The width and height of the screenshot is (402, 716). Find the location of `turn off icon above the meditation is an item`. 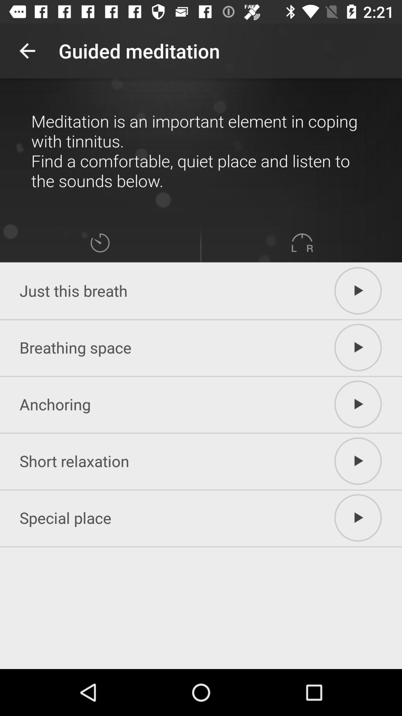

turn off icon above the meditation is an item is located at coordinates (27, 51).